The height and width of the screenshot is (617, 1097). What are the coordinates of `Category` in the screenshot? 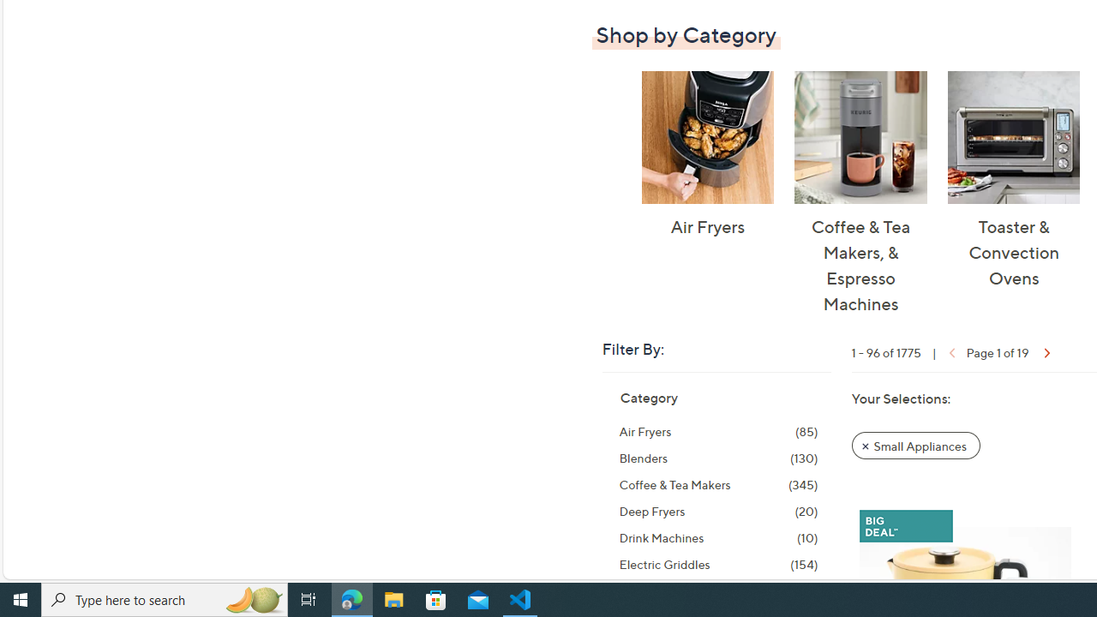 It's located at (648, 398).